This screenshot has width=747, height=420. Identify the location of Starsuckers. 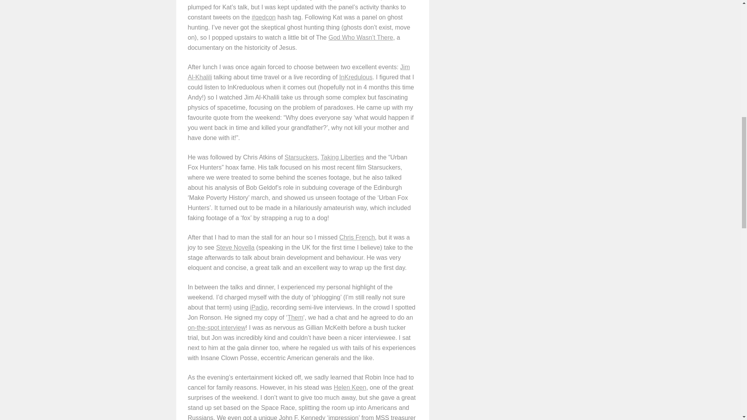
(301, 157).